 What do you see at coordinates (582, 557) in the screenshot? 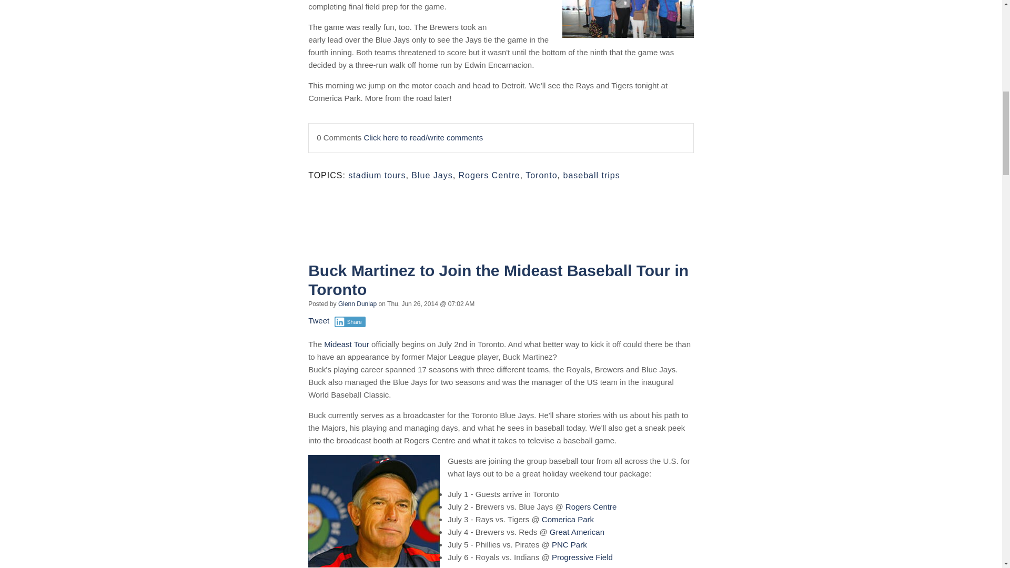
I see `Progressive Field` at bounding box center [582, 557].